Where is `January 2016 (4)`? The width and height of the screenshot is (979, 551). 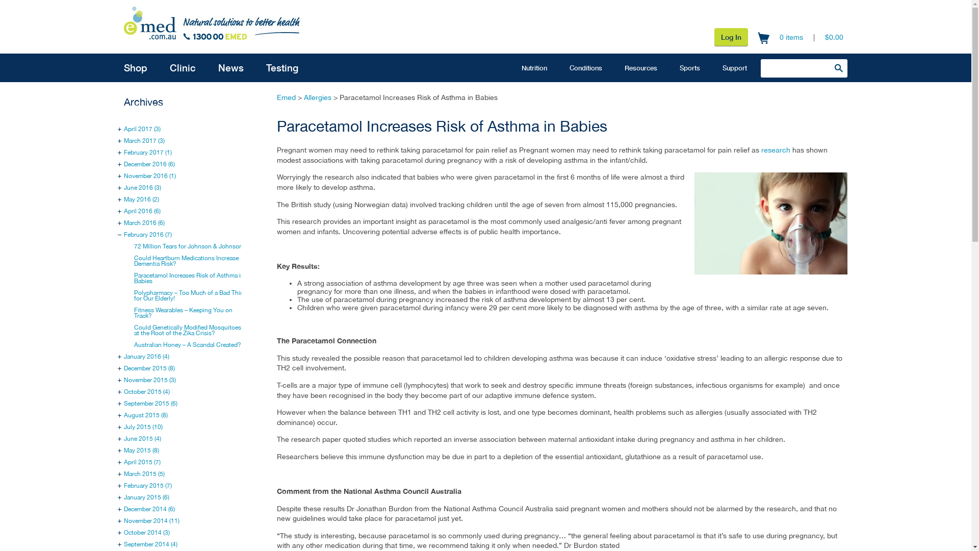 January 2016 (4) is located at coordinates (147, 357).